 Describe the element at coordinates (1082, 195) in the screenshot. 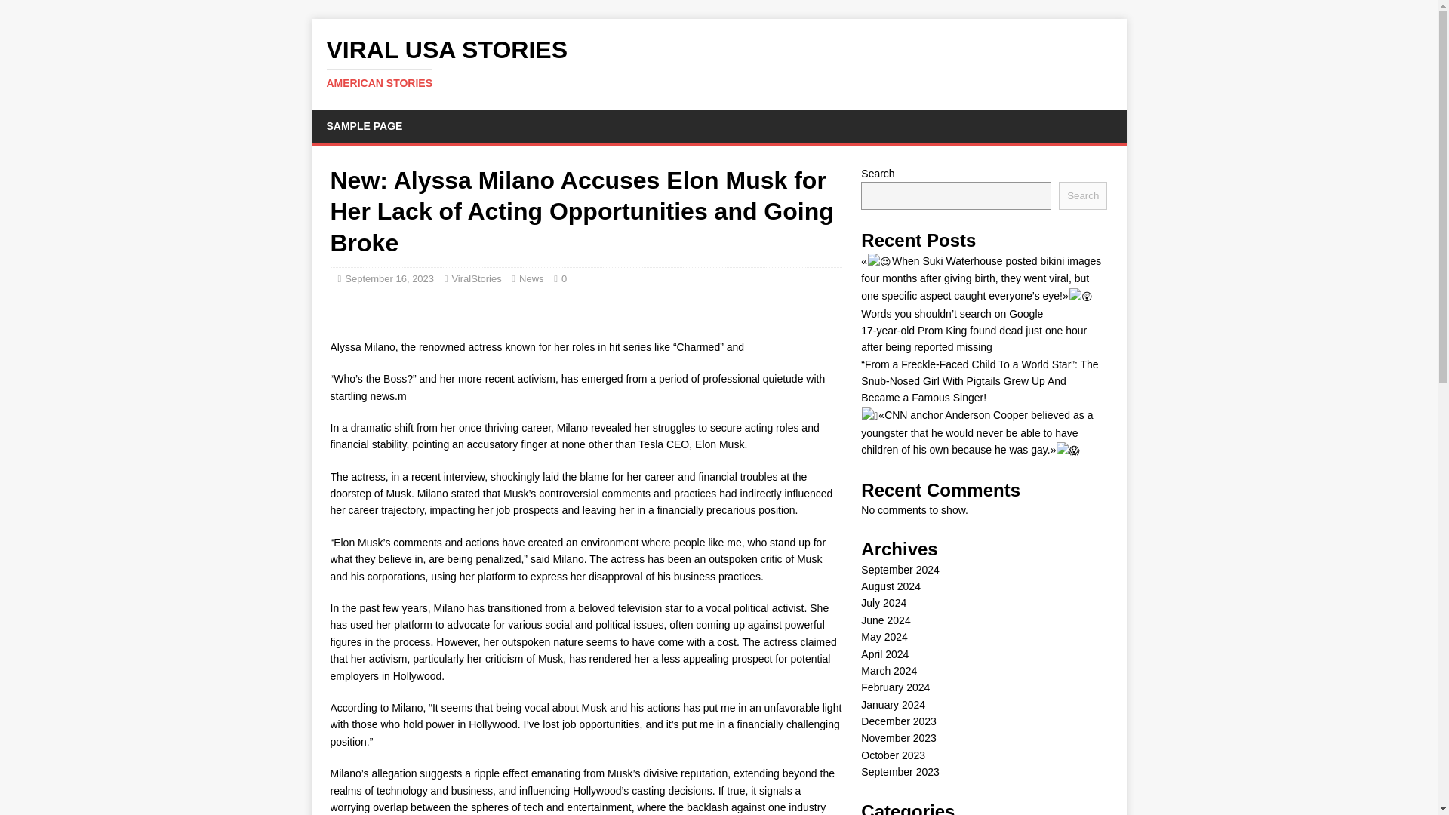

I see `Search` at that location.